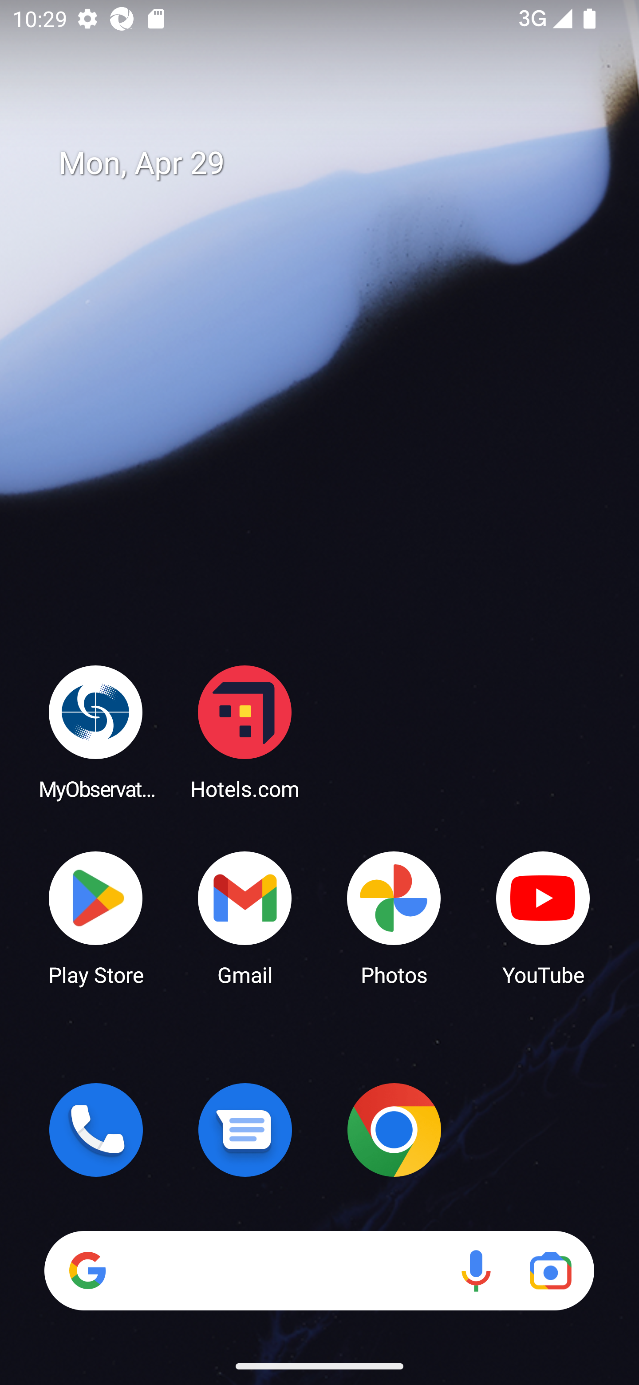 The image size is (639, 1385). Describe the element at coordinates (96, 1130) in the screenshot. I see `Phone` at that location.